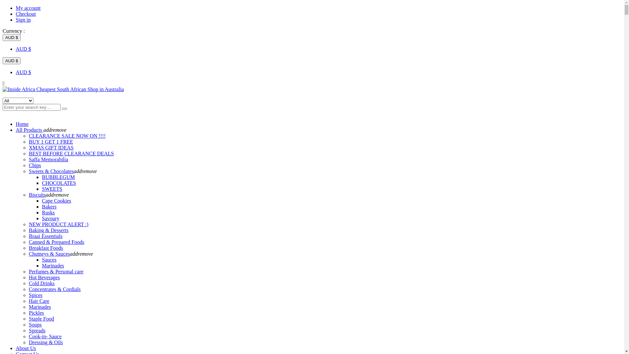 This screenshot has width=629, height=354. Describe the element at coordinates (51, 171) in the screenshot. I see `Sweets & Chocolates` at that location.